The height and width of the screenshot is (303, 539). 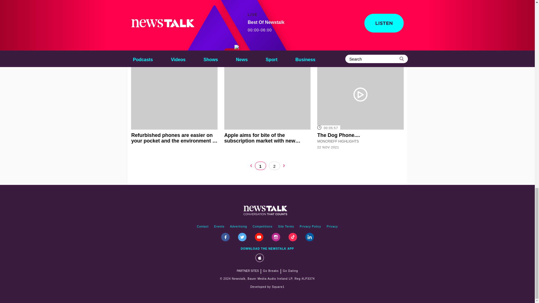 I want to click on 2, so click(x=275, y=166).